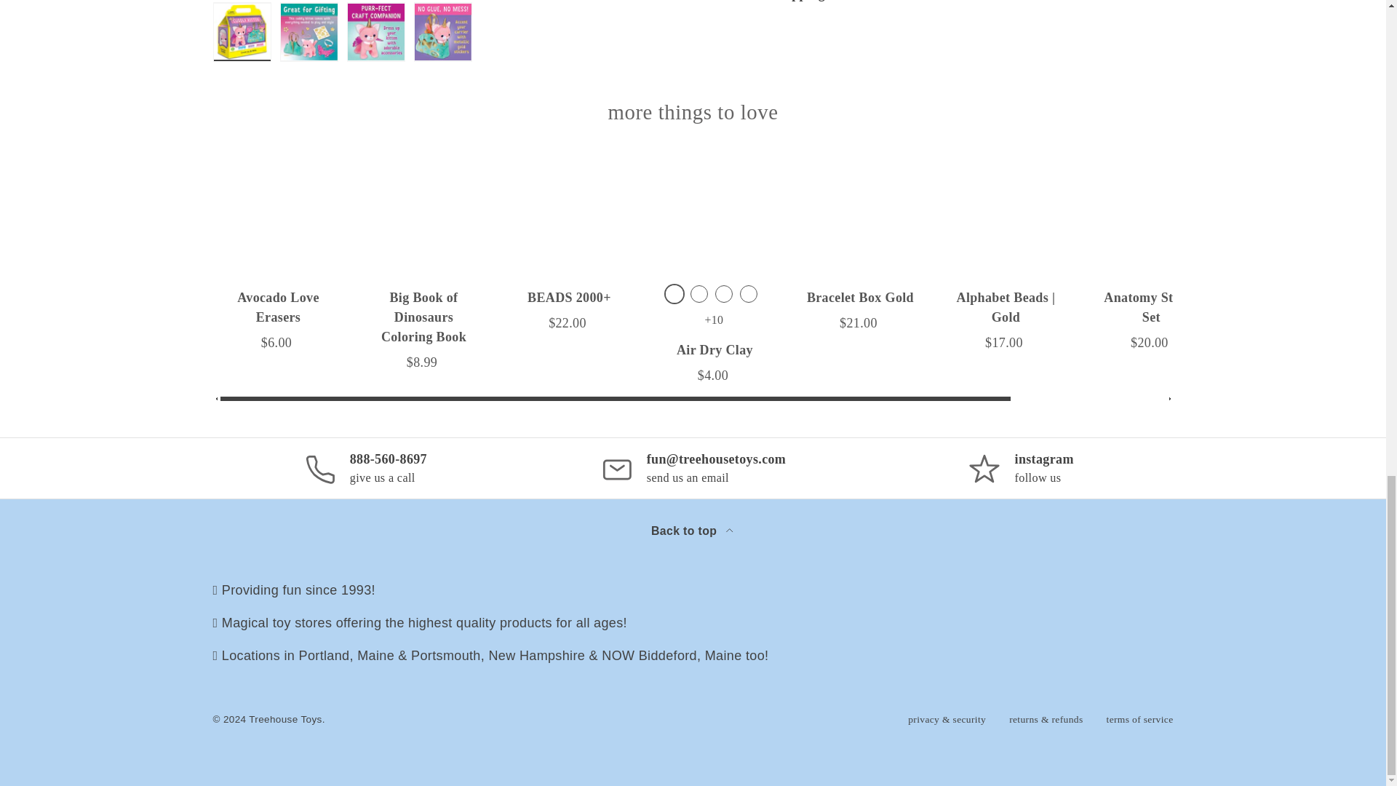 Image resolution: width=1397 pixels, height=786 pixels. I want to click on Dark Purple, so click(674, 294).